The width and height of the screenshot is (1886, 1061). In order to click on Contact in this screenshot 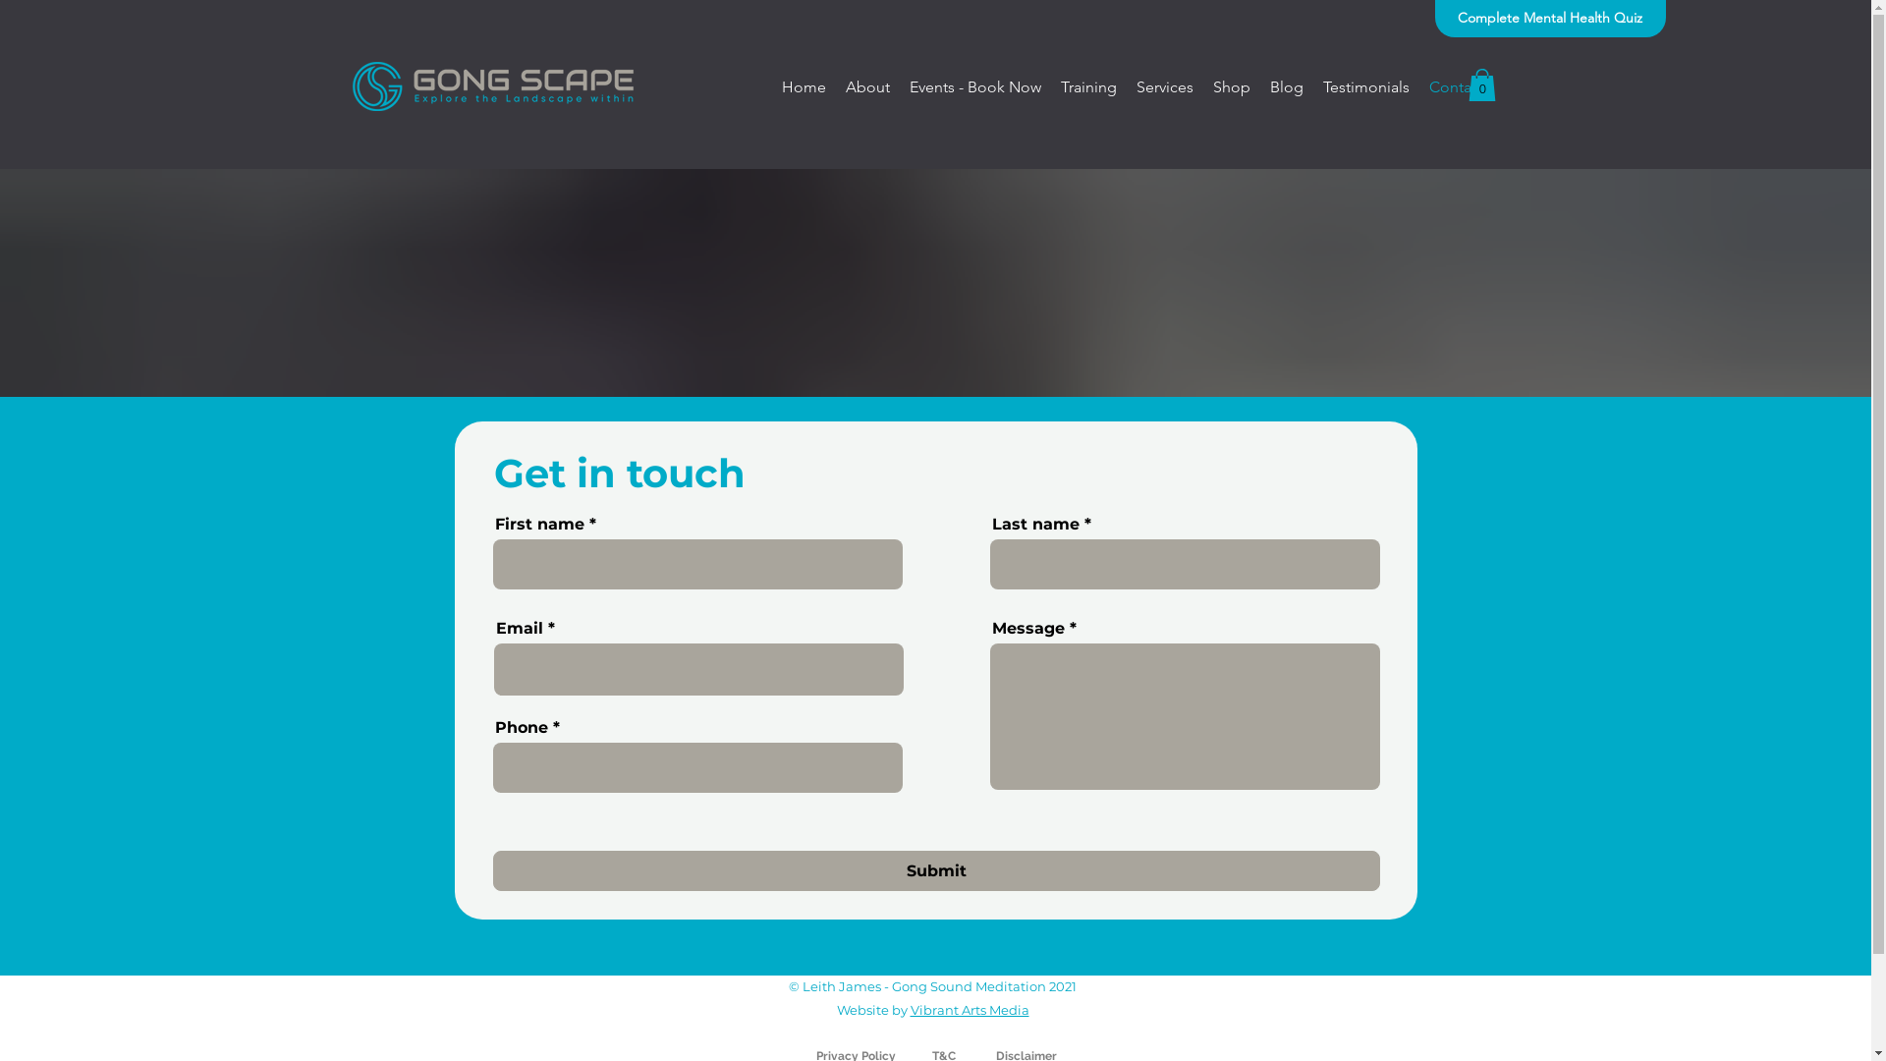, I will do `click(1456, 90)`.